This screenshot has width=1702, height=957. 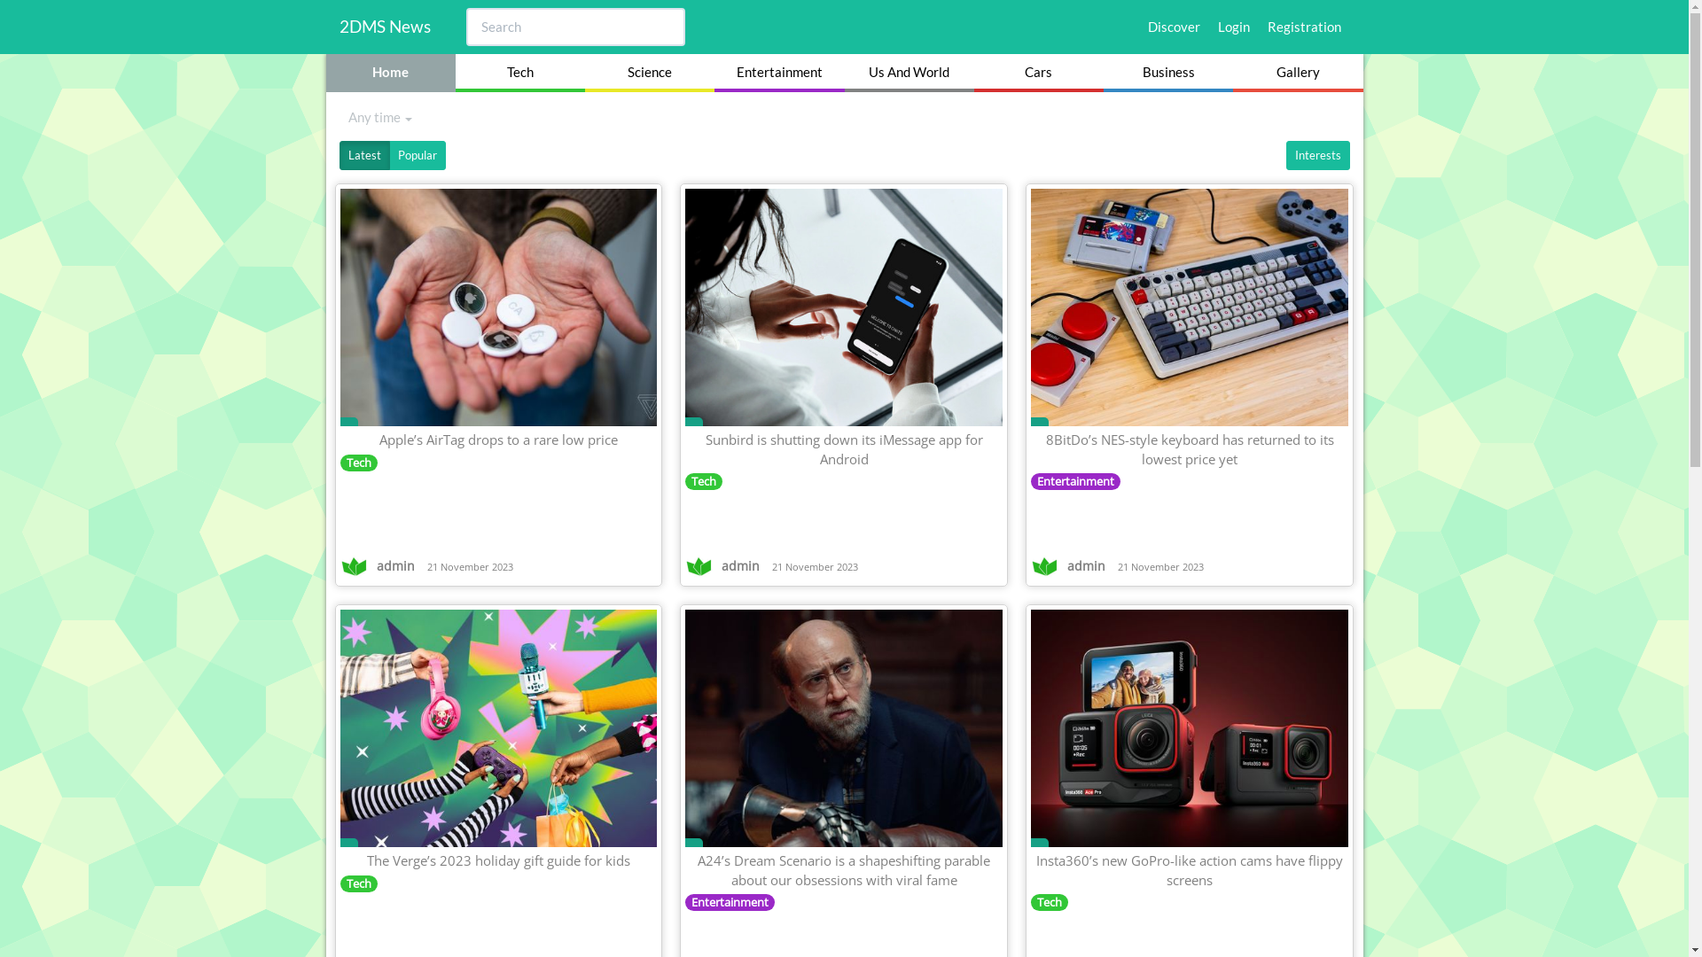 What do you see at coordinates (363, 156) in the screenshot?
I see `Latest` at bounding box center [363, 156].